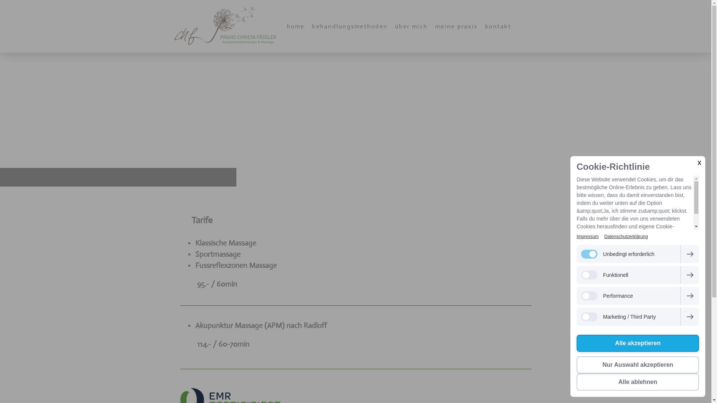 This screenshot has height=403, width=717. What do you see at coordinates (588, 237) in the screenshot?
I see `Impressum` at bounding box center [588, 237].